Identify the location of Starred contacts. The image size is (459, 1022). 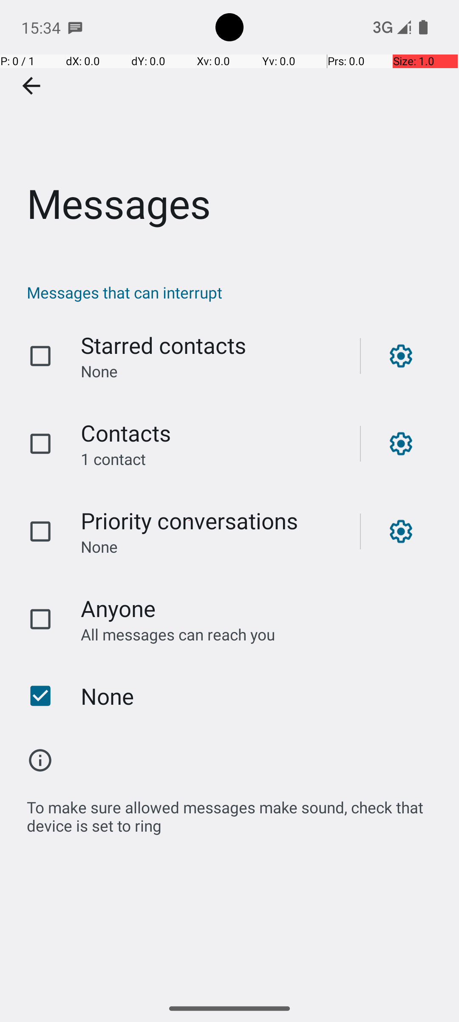
(163, 345).